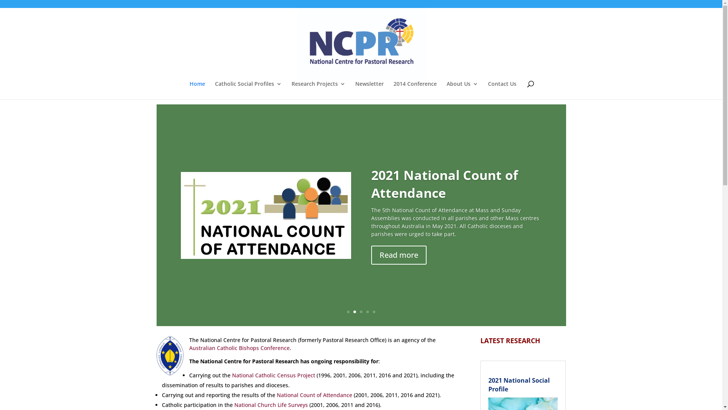 The height and width of the screenshot is (410, 728). What do you see at coordinates (275, 375) in the screenshot?
I see `National Catholic Census Project` at bounding box center [275, 375].